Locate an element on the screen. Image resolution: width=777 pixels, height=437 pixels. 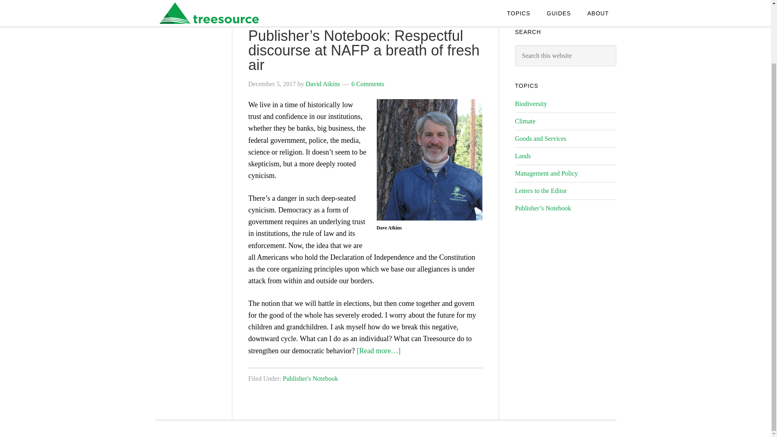
Climate is located at coordinates (524, 121).